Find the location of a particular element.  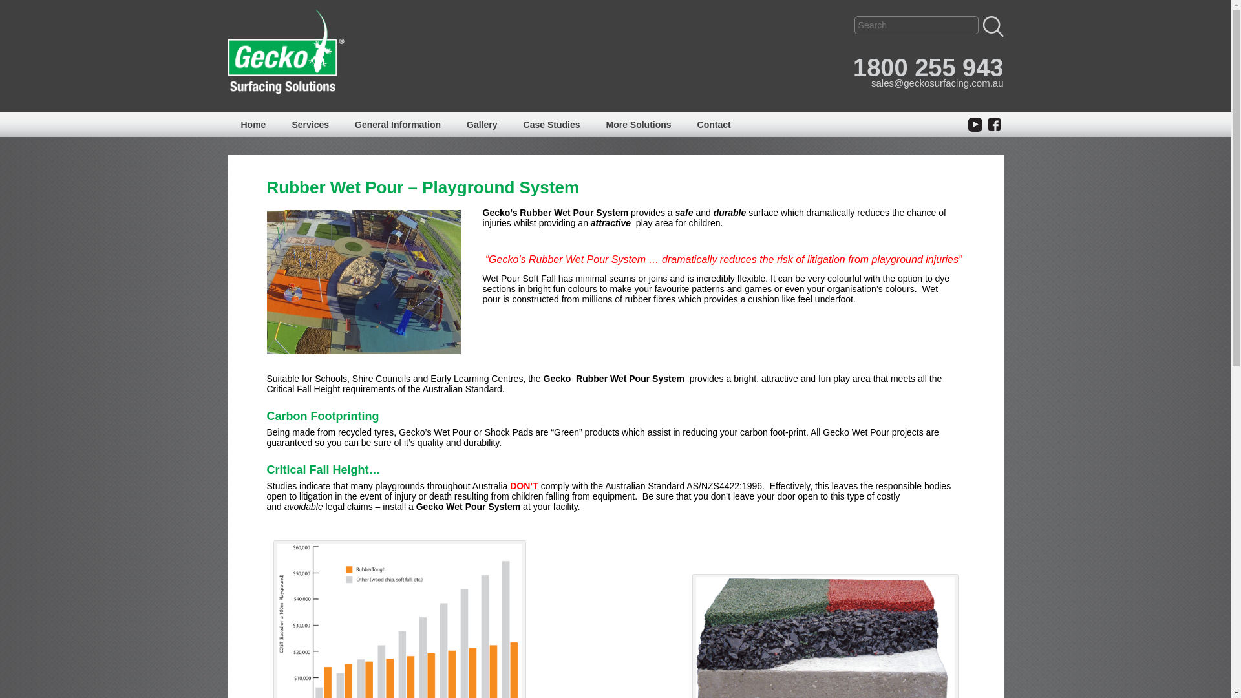

Gallery is located at coordinates (482, 125).